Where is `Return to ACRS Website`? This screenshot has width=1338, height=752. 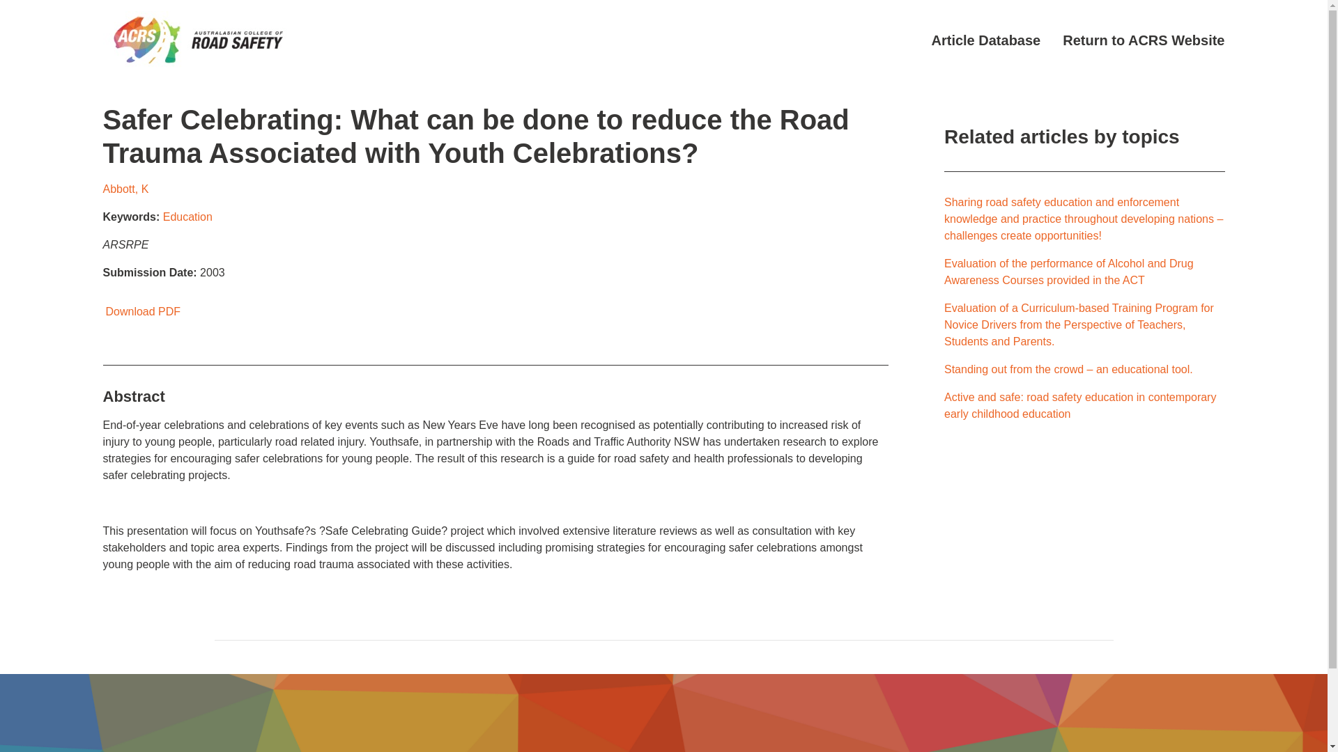
Return to ACRS Website is located at coordinates (1143, 40).